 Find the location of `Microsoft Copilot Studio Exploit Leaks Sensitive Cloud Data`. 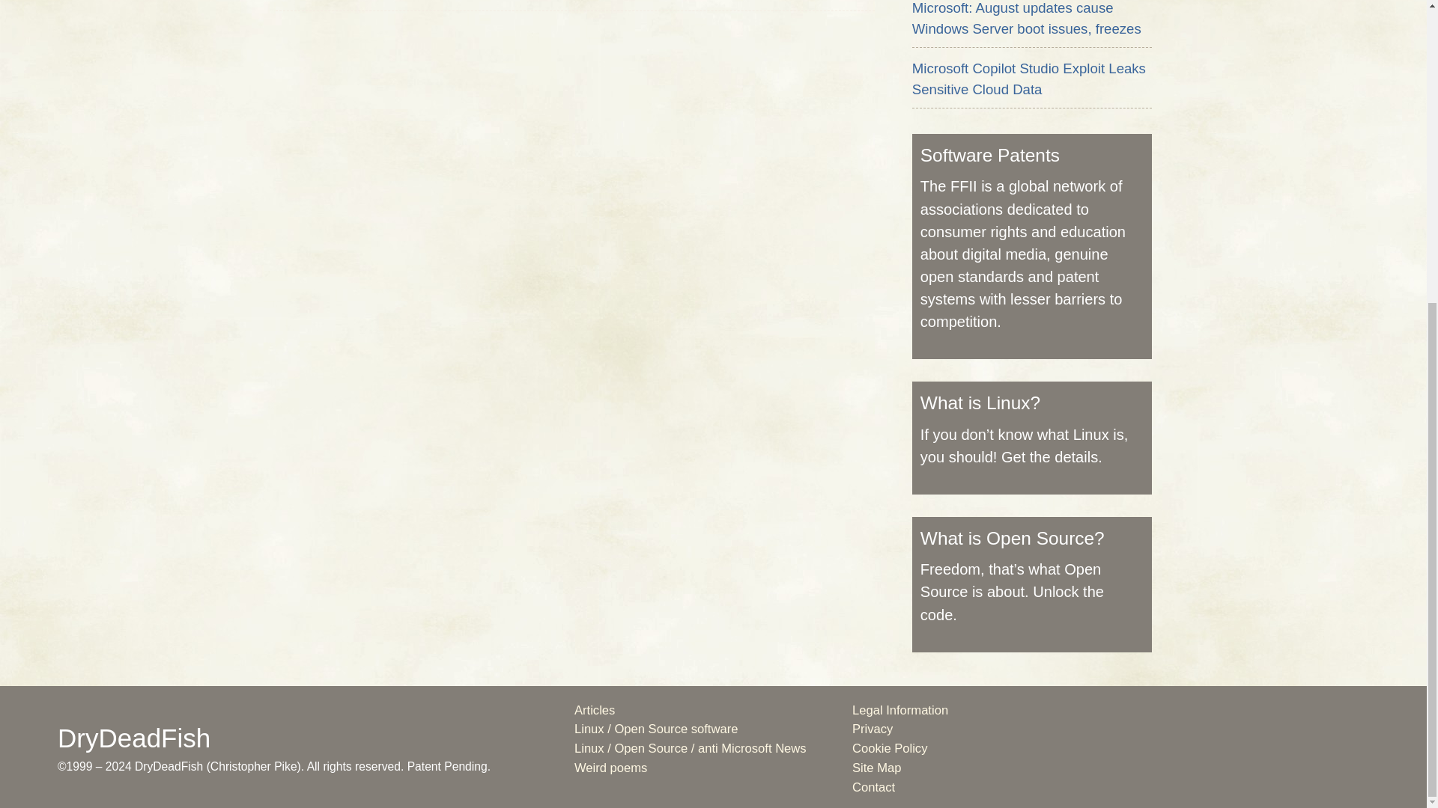

Microsoft Copilot Studio Exploit Leaks Sensitive Cloud Data is located at coordinates (1029, 79).